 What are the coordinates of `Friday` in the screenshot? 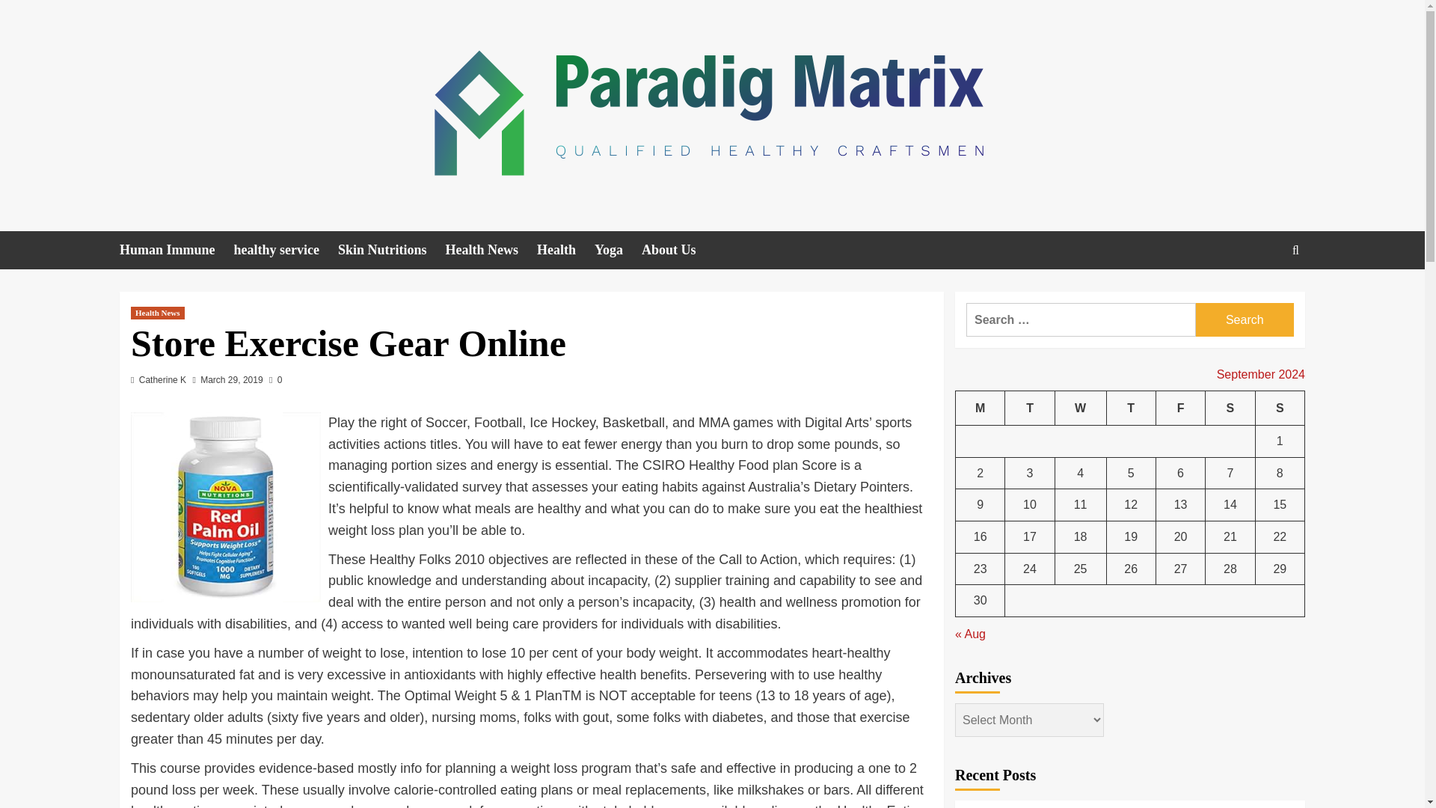 It's located at (1180, 408).